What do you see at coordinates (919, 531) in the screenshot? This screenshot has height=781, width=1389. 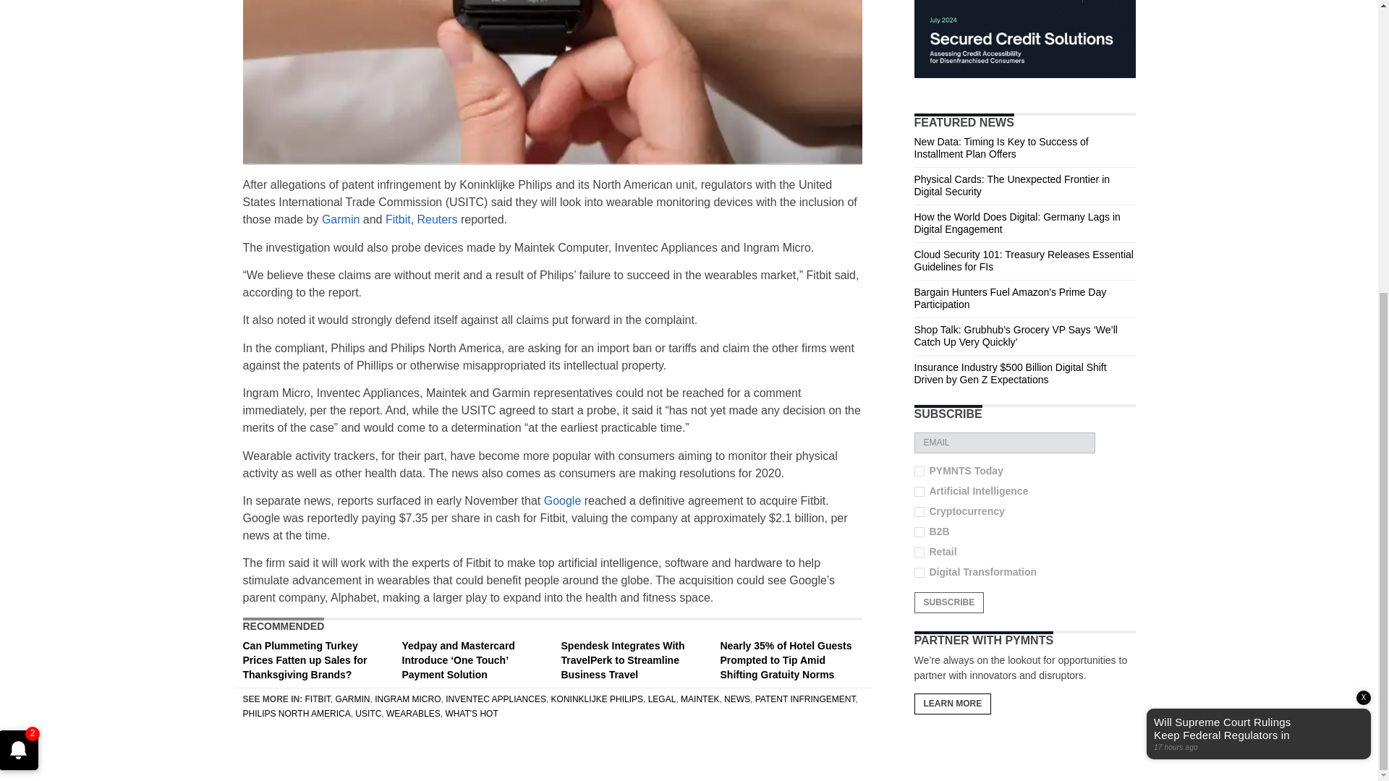 I see `1` at bounding box center [919, 531].